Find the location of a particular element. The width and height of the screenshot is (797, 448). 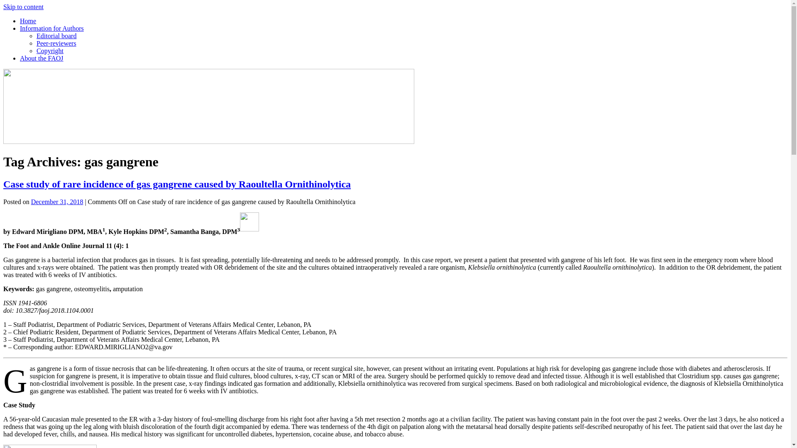

Skip to content is located at coordinates (23, 7).